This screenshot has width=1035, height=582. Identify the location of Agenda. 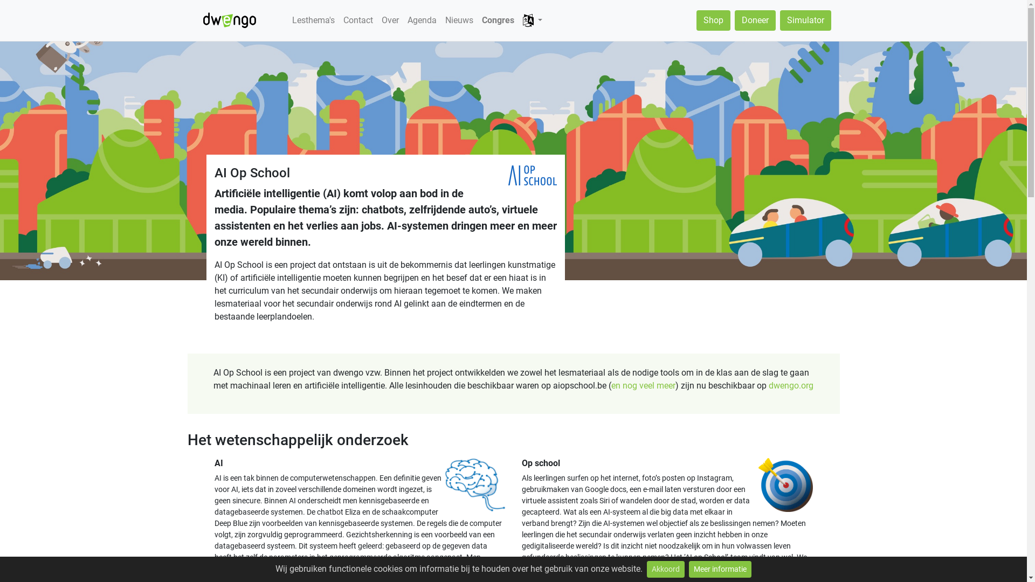
(422, 20).